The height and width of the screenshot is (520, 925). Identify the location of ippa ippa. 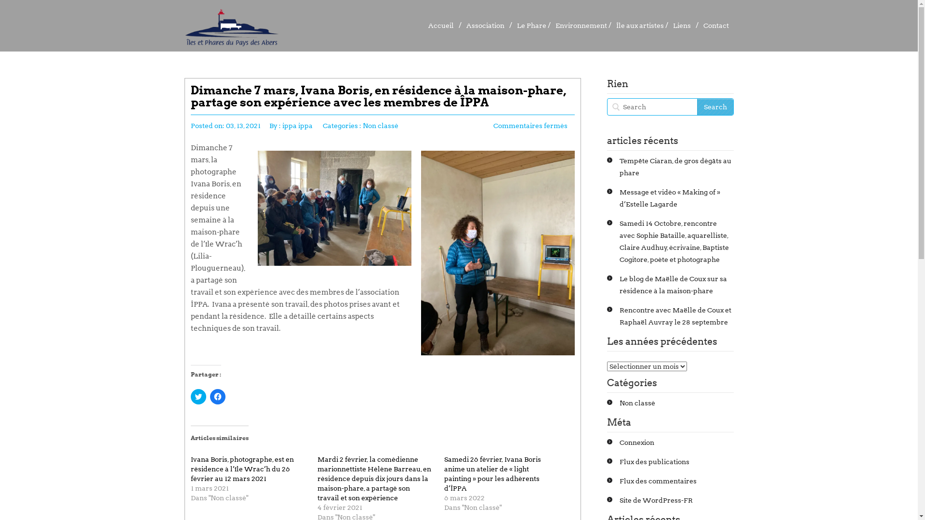
(298, 126).